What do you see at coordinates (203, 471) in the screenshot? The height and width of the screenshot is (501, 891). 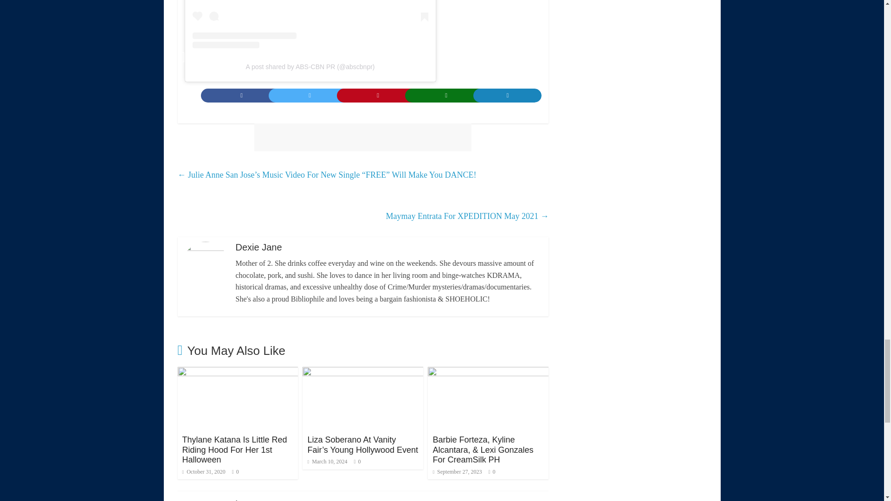 I see `7:54 pm` at bounding box center [203, 471].